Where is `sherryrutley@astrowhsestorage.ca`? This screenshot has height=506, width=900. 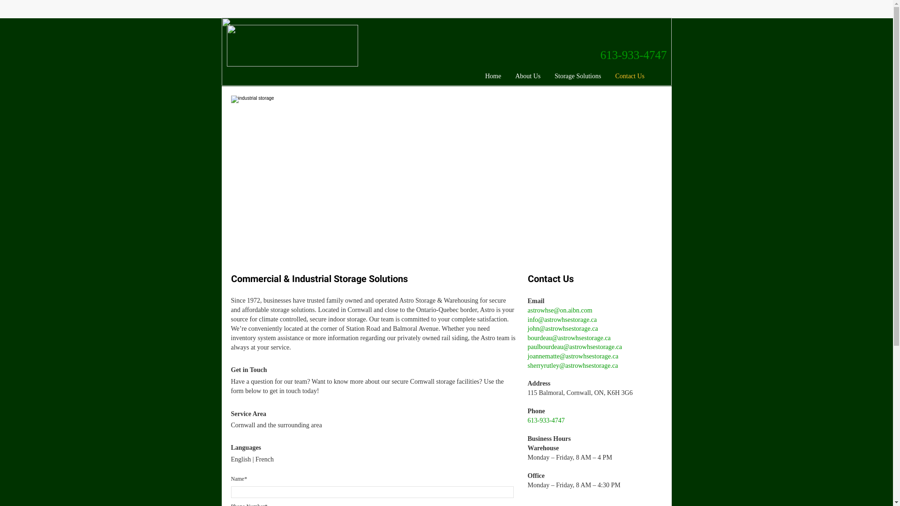 sherryrutley@astrowhsestorage.ca is located at coordinates (573, 366).